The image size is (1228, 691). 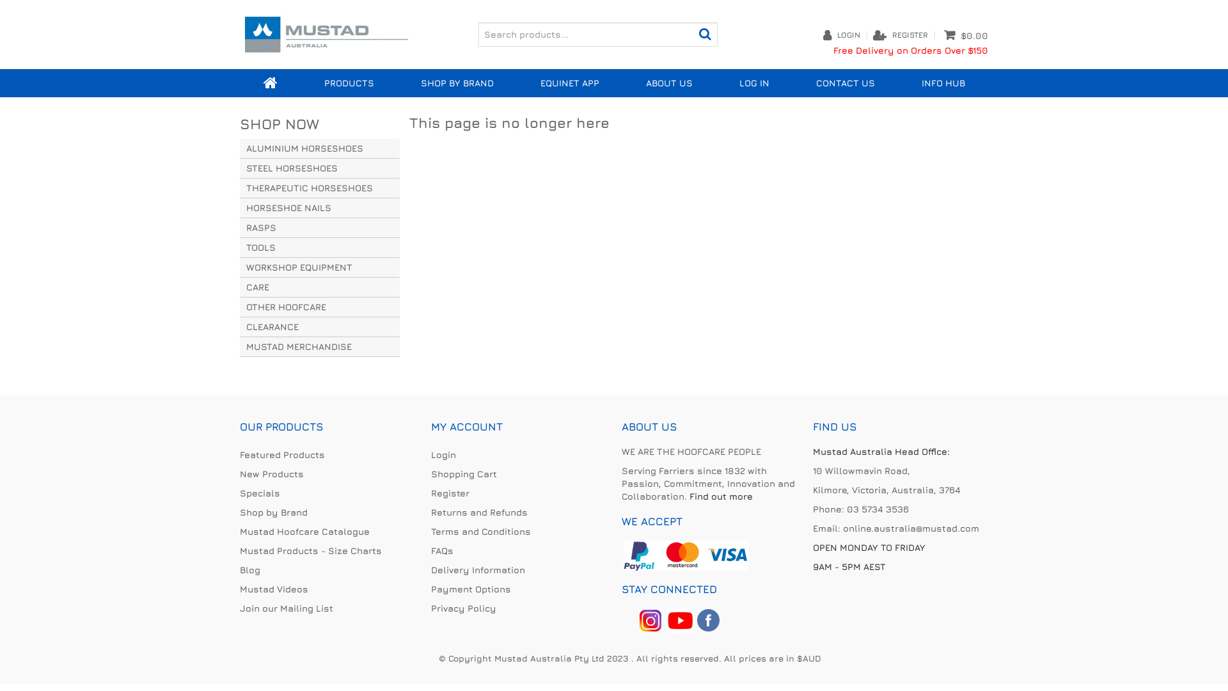 I want to click on Specials, so click(x=327, y=493).